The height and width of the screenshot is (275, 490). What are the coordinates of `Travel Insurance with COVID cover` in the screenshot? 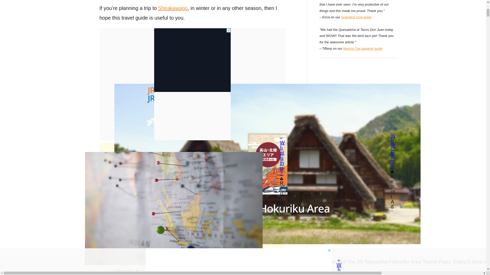 It's located at (156, 272).